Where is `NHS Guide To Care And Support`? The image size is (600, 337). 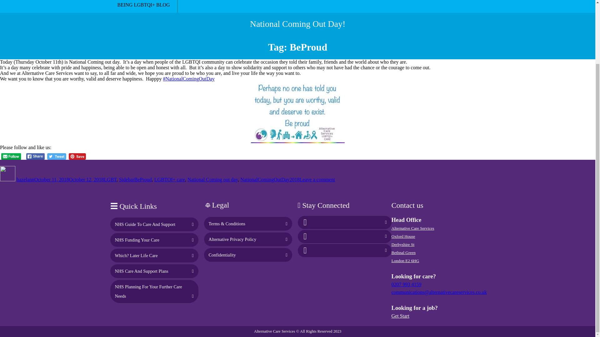
NHS Guide To Care And Support is located at coordinates (145, 224).